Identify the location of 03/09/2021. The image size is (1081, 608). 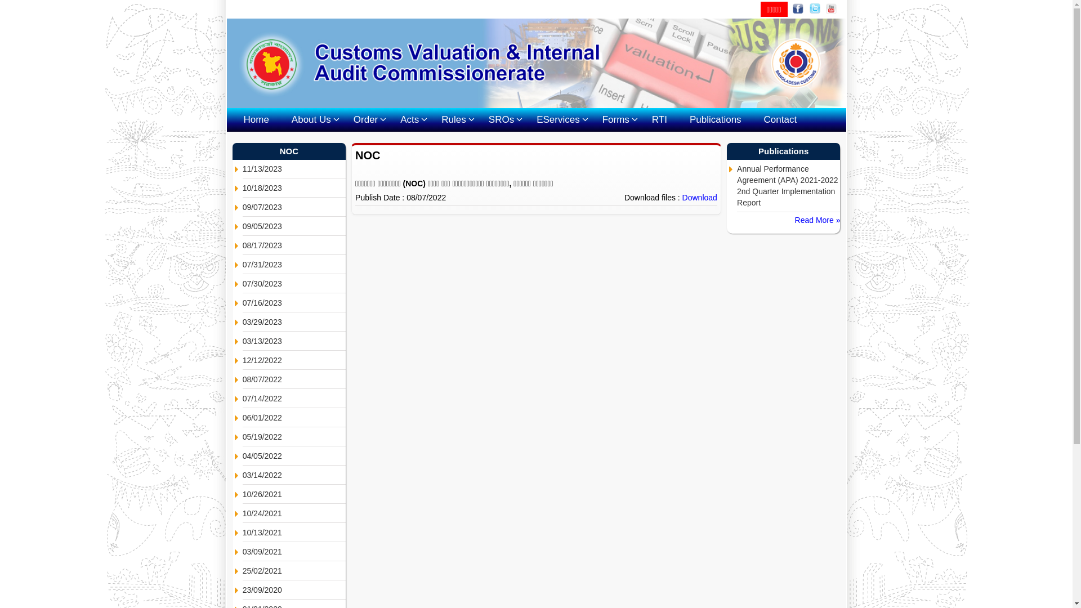
(294, 552).